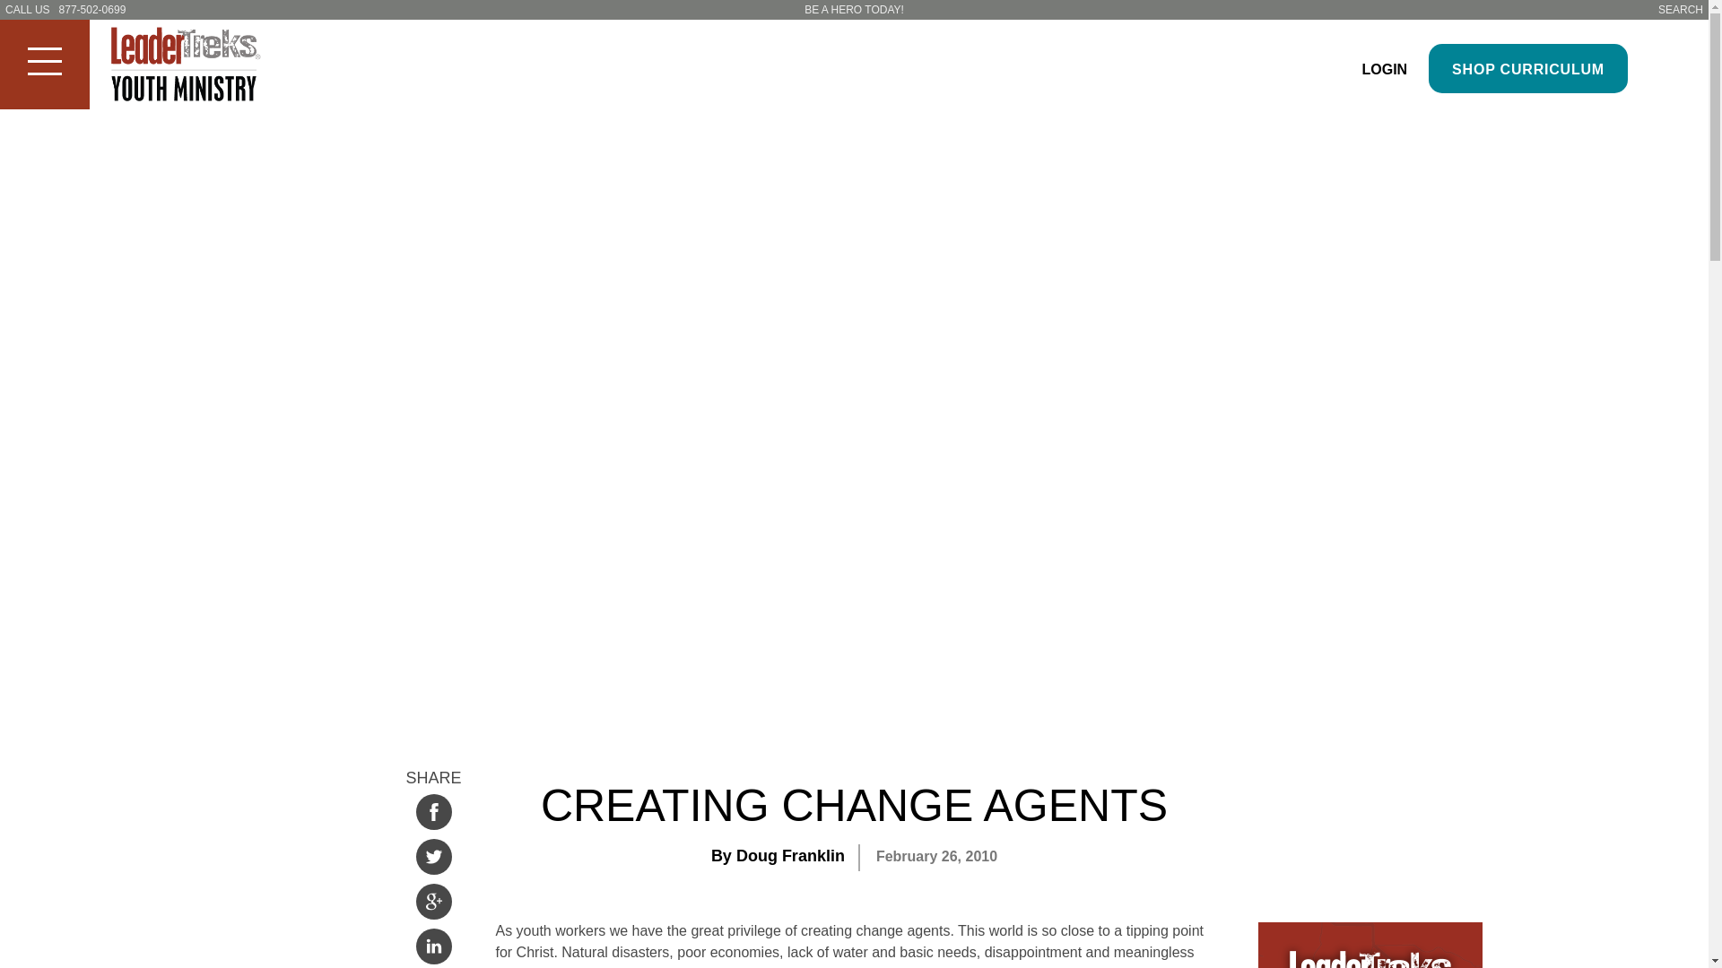 This screenshot has height=968, width=1722. Describe the element at coordinates (1528, 68) in the screenshot. I see `SHOP CURRICULUM` at that location.